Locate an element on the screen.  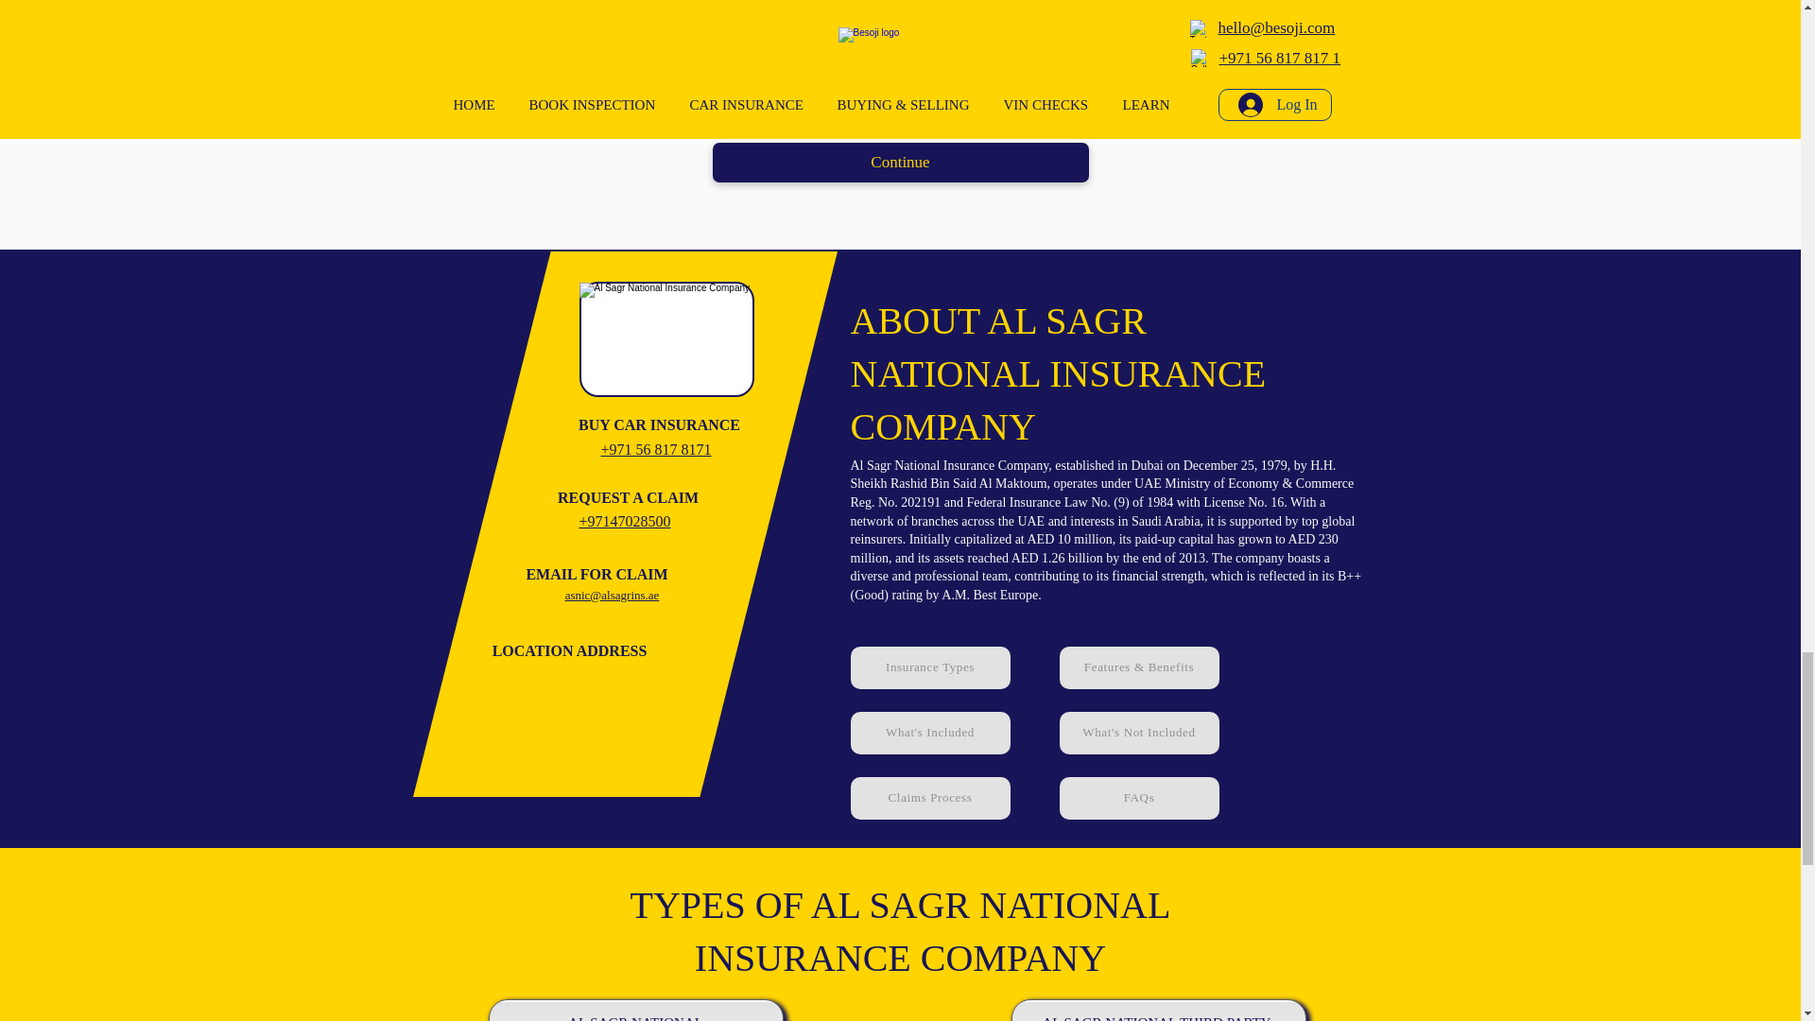
Insurance Types is located at coordinates (930, 667).